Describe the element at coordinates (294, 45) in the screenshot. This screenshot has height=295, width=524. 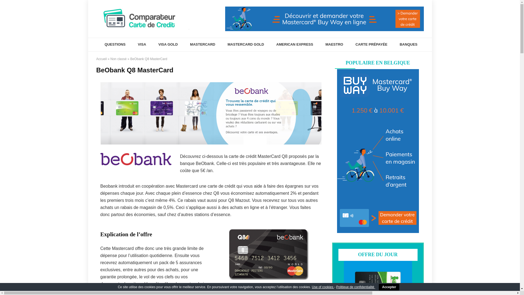
I see `AMERICAN EXPRESS` at that location.